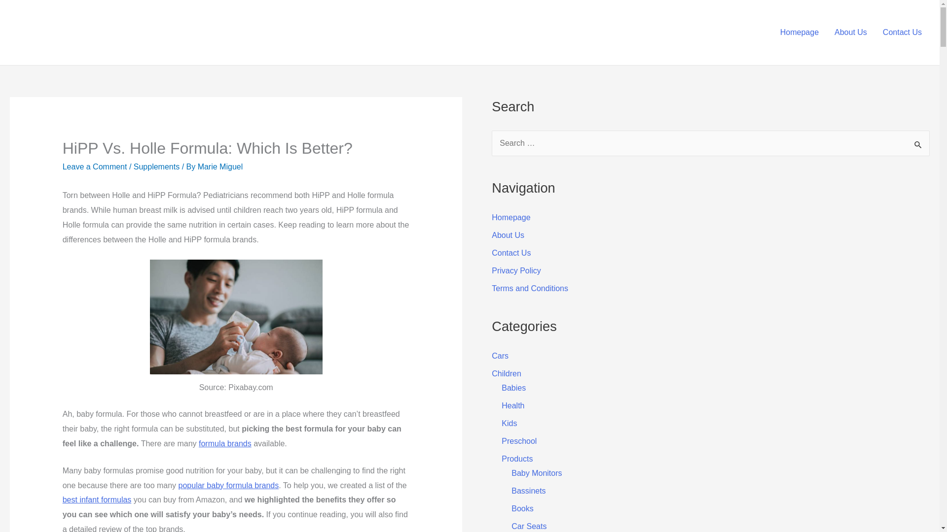 The height and width of the screenshot is (532, 947). What do you see at coordinates (530, 288) in the screenshot?
I see `Terms and Conditions` at bounding box center [530, 288].